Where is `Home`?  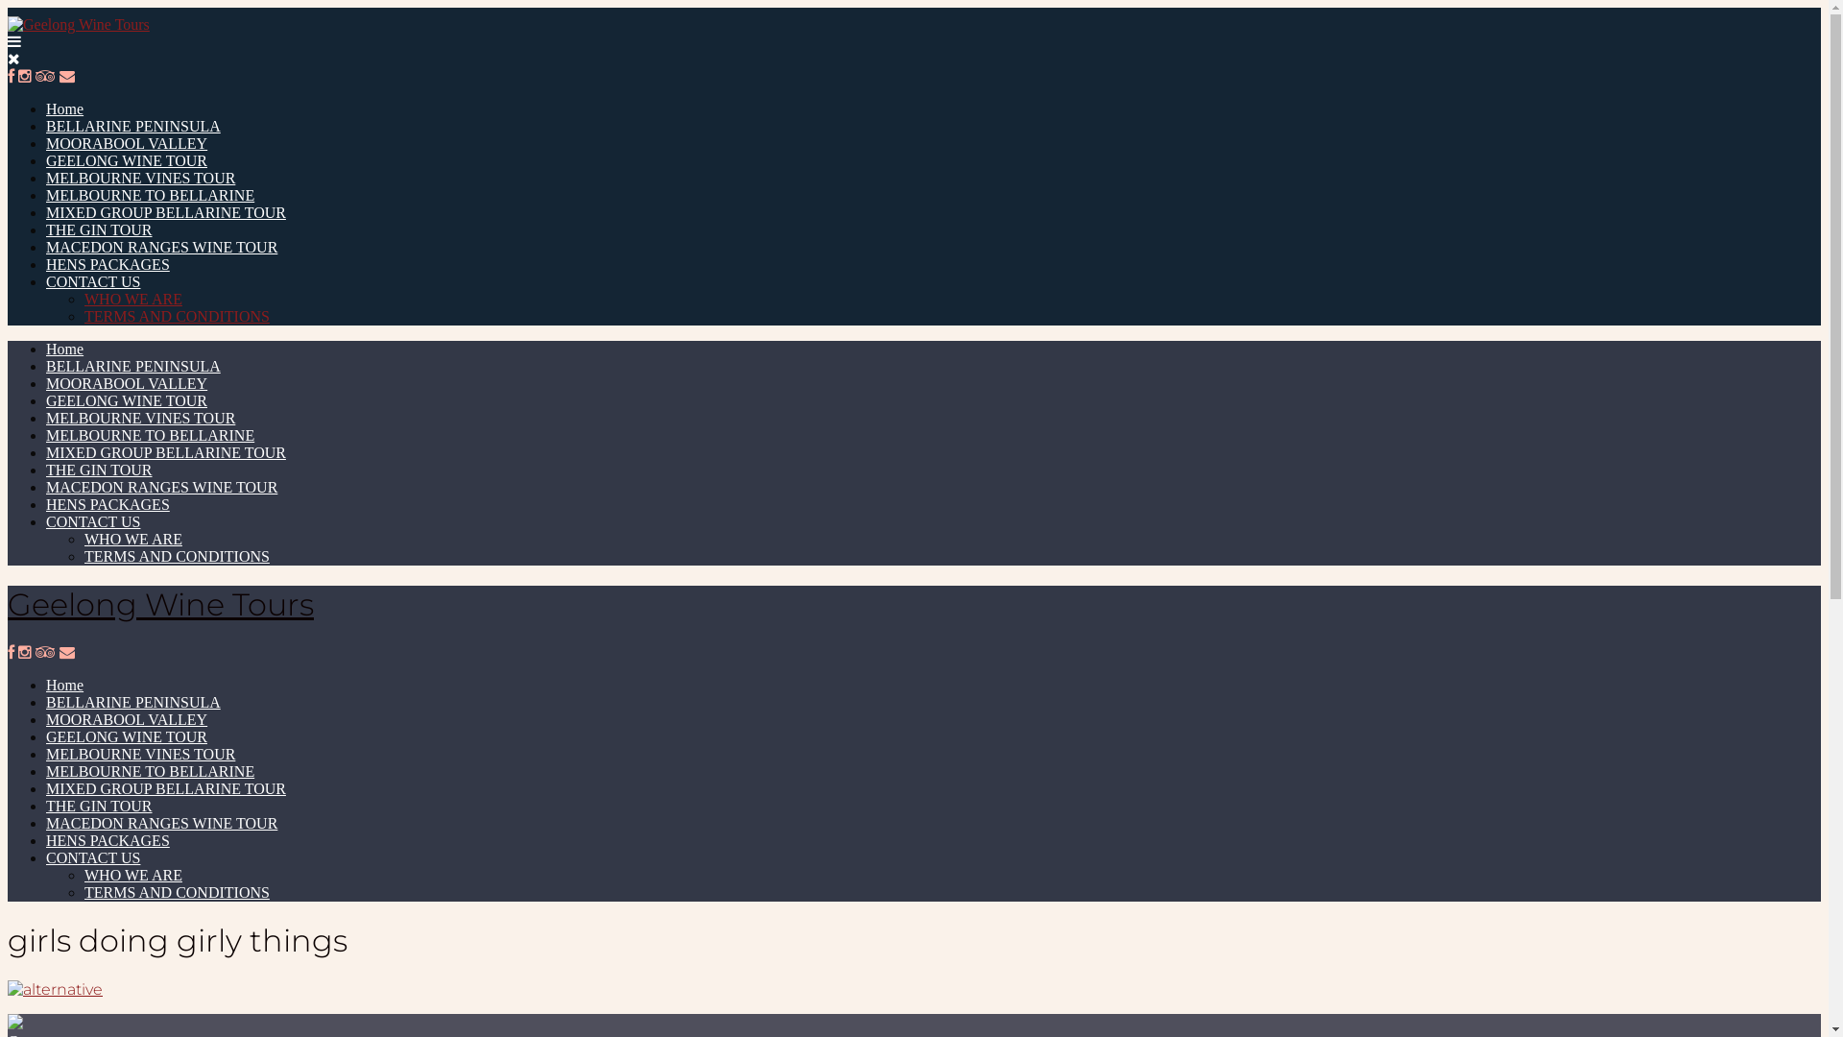 Home is located at coordinates (65, 686).